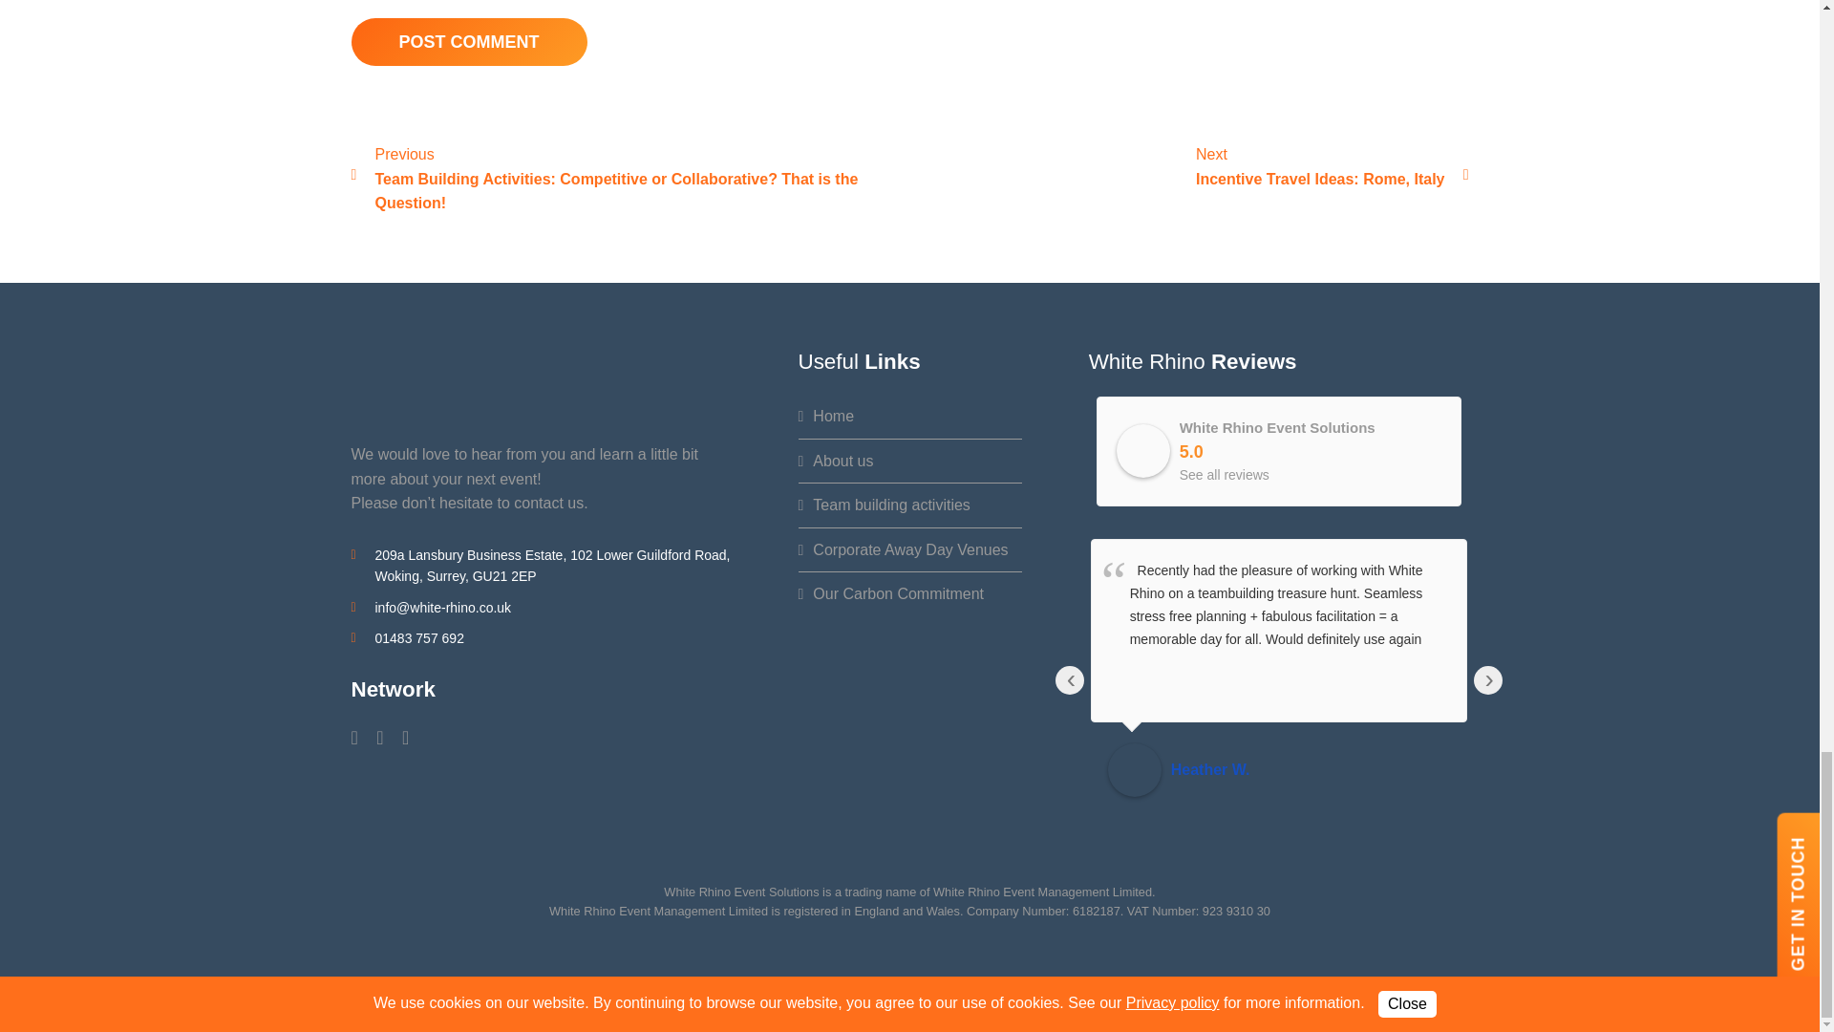 This screenshot has height=1032, width=1834. Describe the element at coordinates (1311, 769) in the screenshot. I see `Heather W.` at that location.